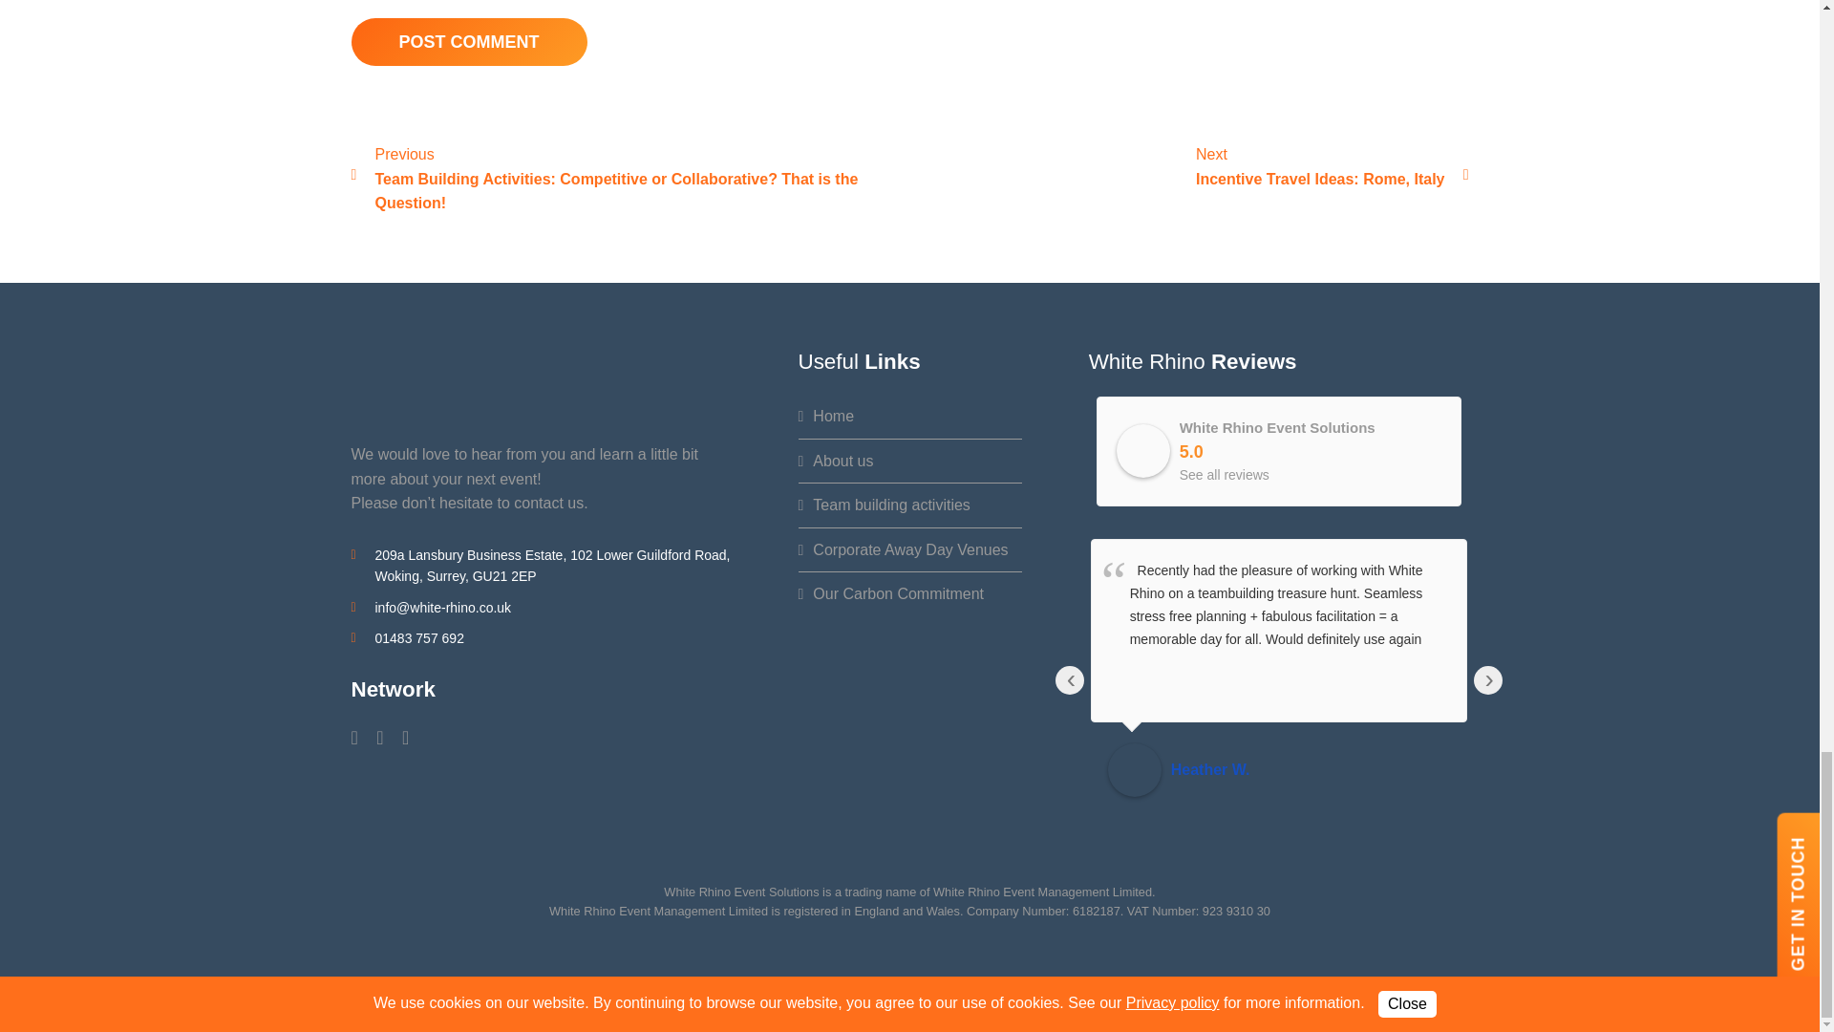 This screenshot has height=1032, width=1834. Describe the element at coordinates (1311, 769) in the screenshot. I see `Heather W.` at that location.